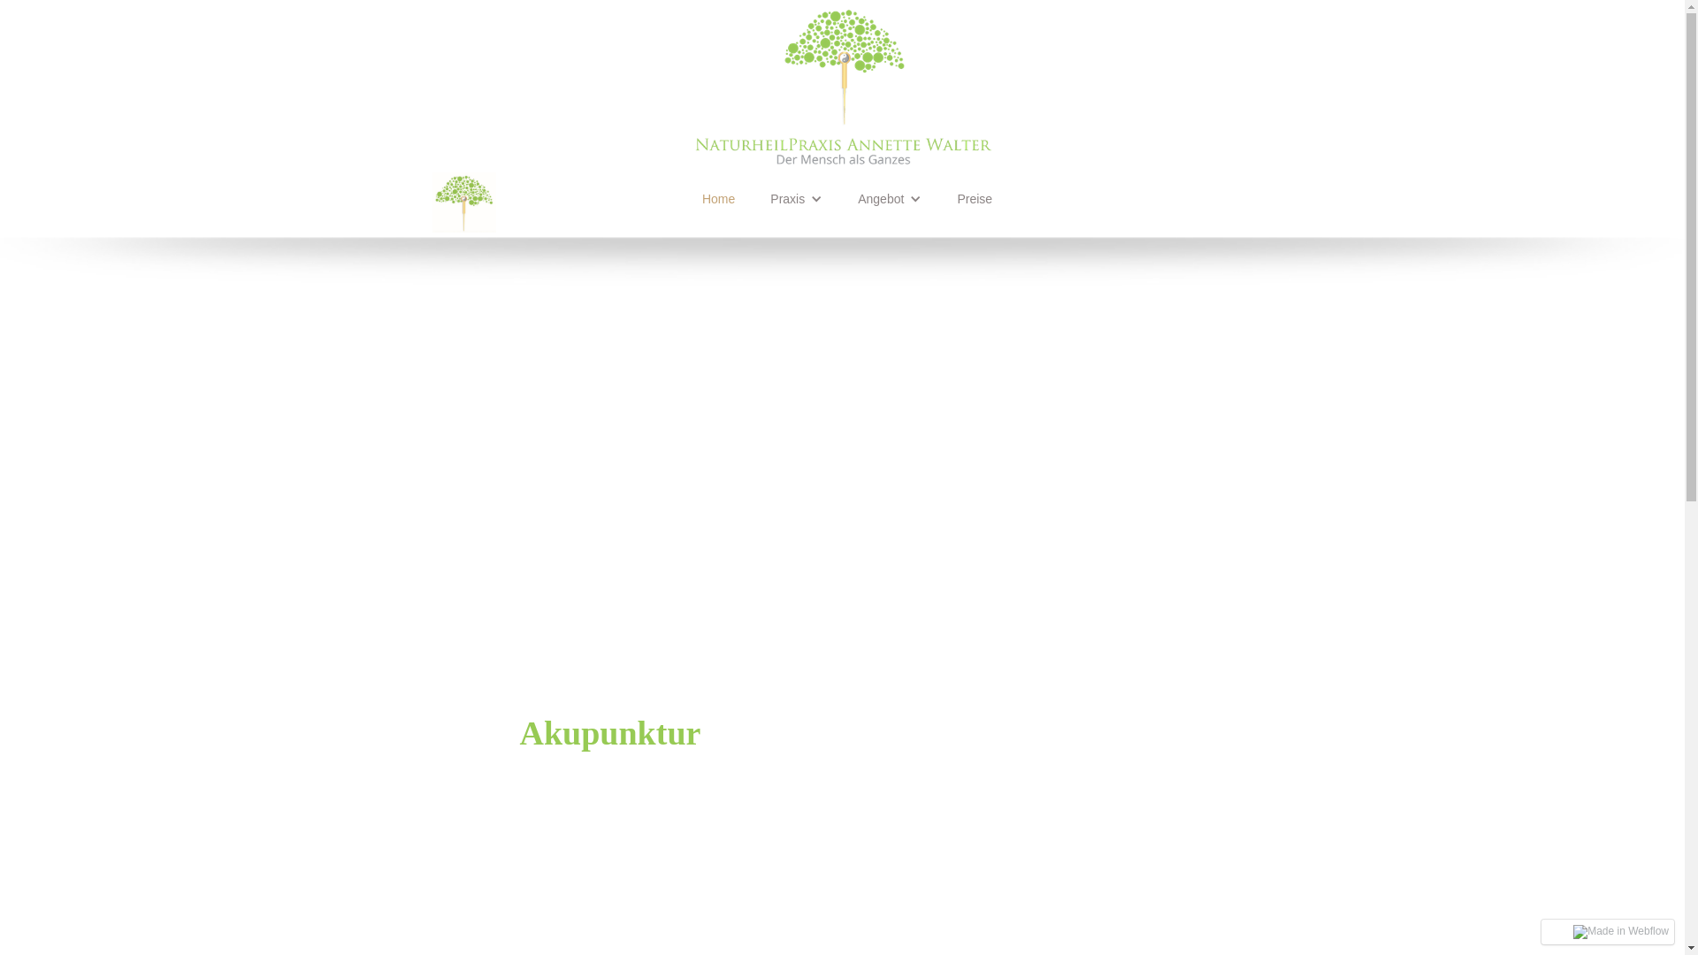 This screenshot has width=1698, height=955. Describe the element at coordinates (718, 199) in the screenshot. I see `Home` at that location.